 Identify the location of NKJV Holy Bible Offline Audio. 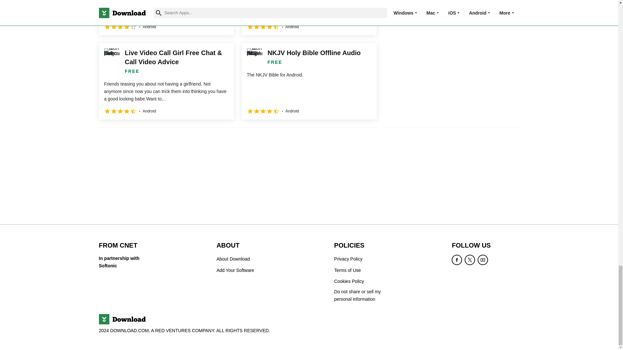
(309, 81).